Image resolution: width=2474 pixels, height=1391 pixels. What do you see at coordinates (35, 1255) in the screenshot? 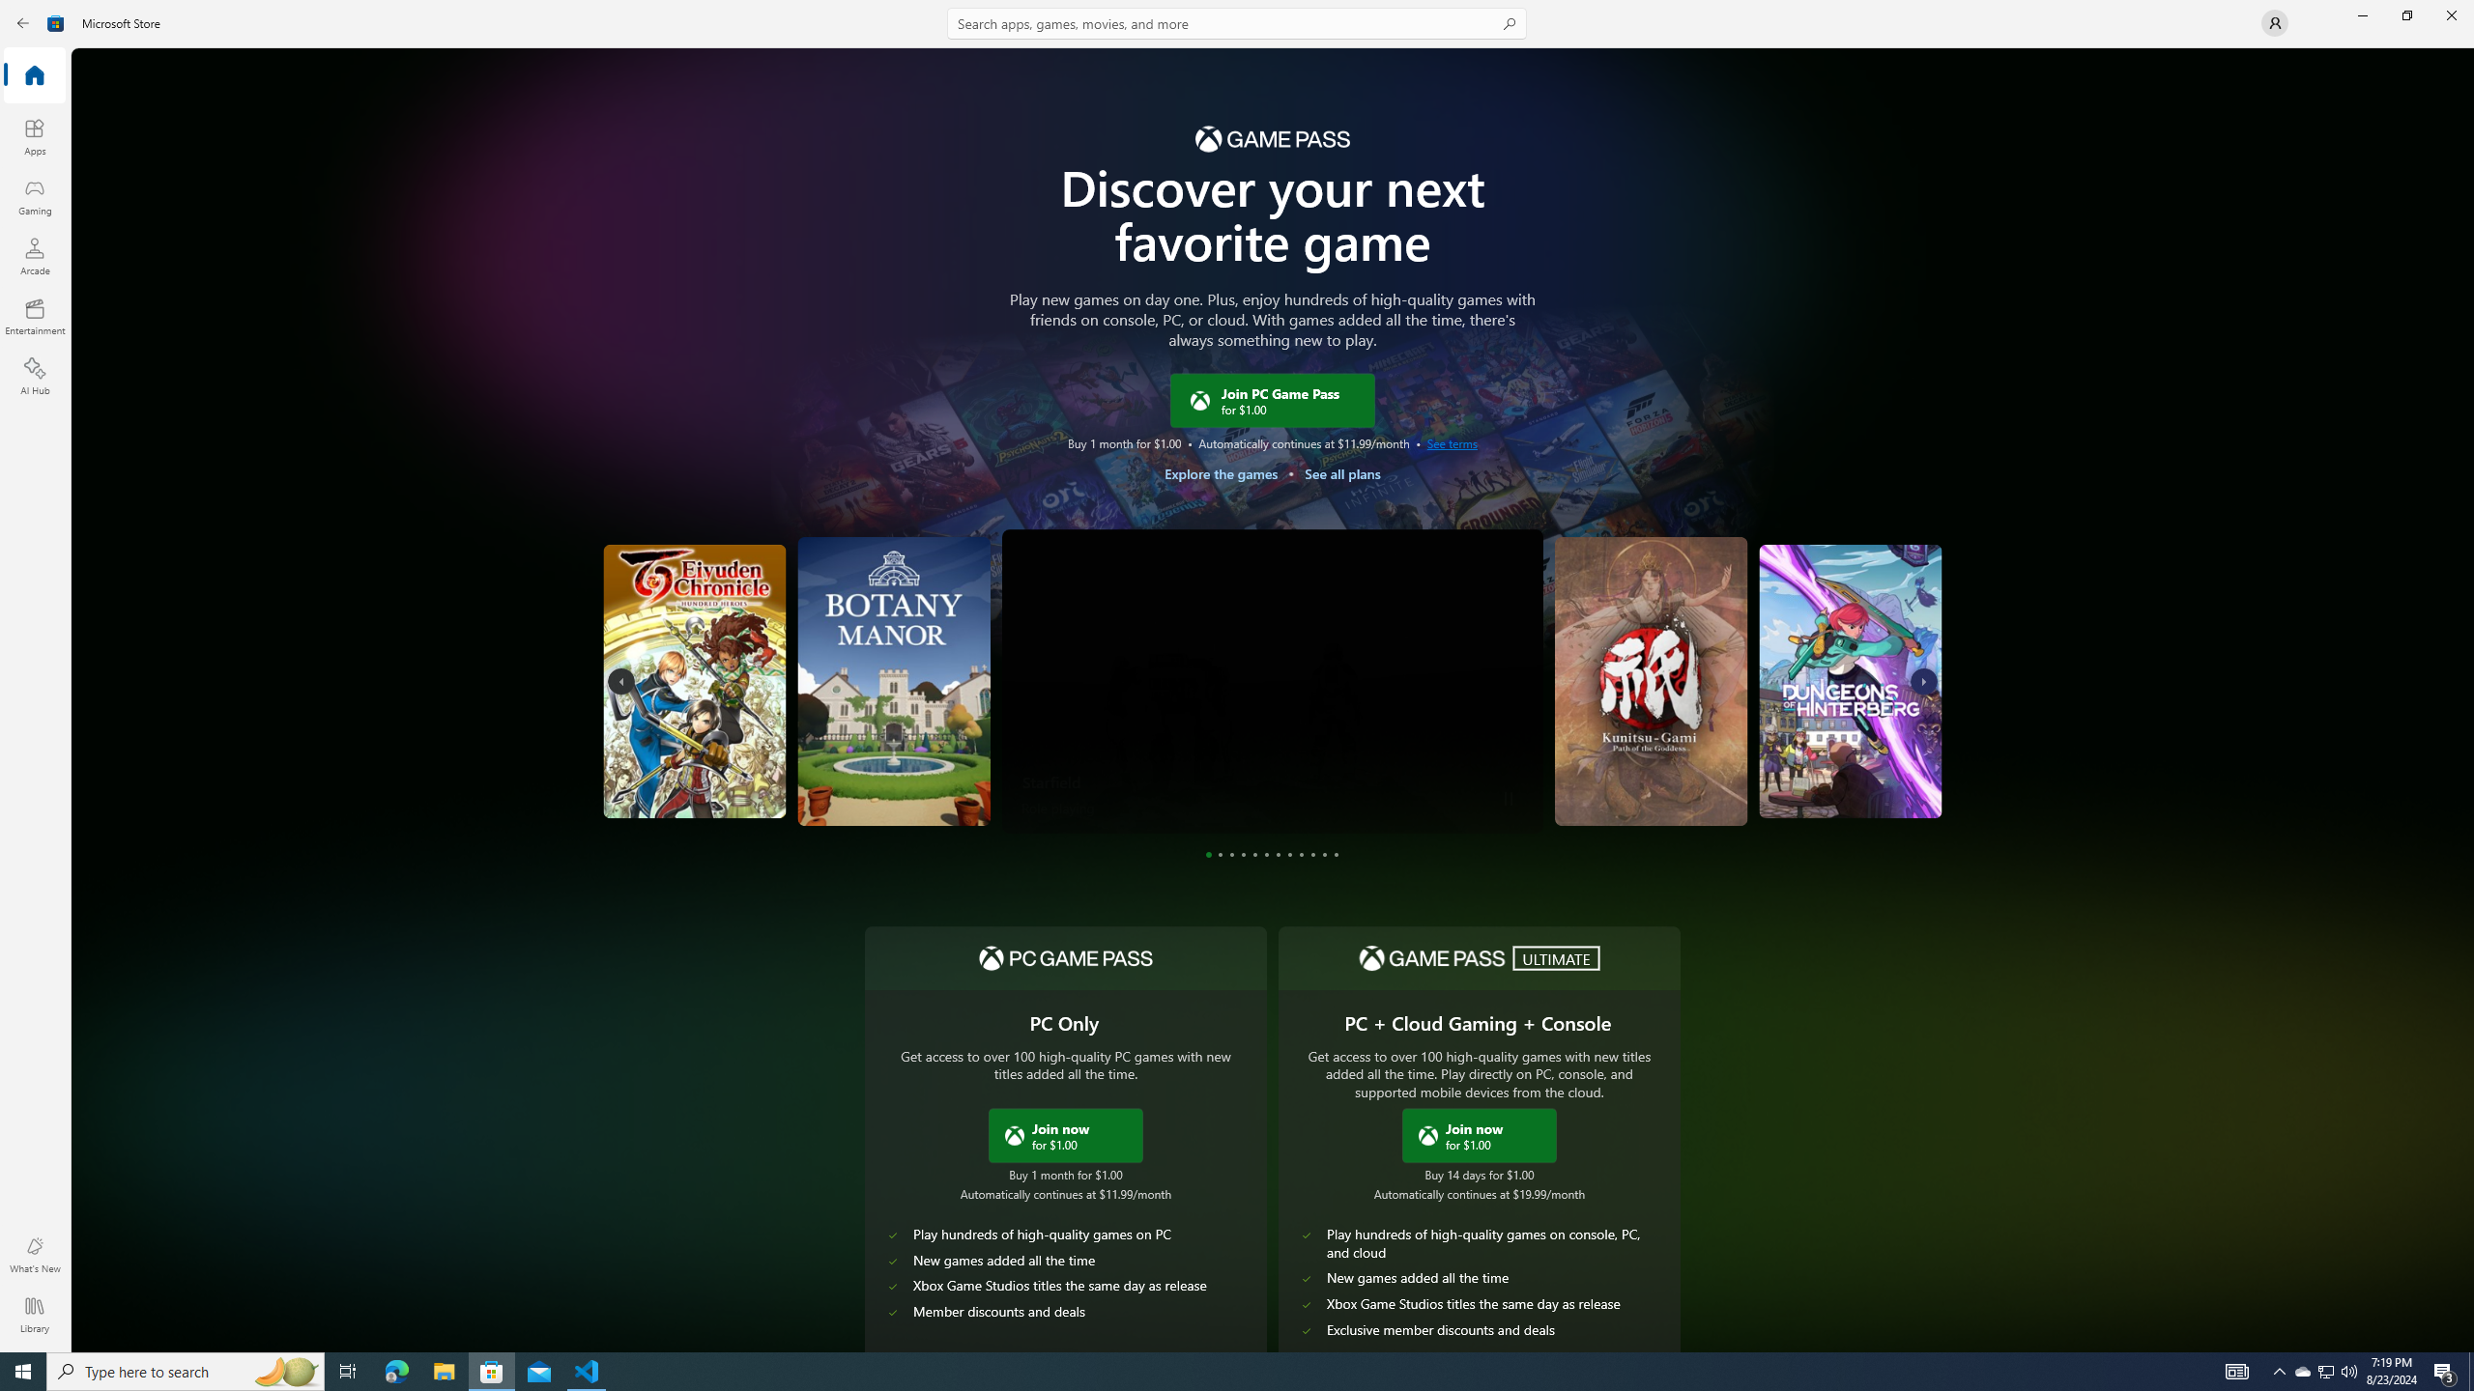
I see `What's New` at bounding box center [35, 1255].